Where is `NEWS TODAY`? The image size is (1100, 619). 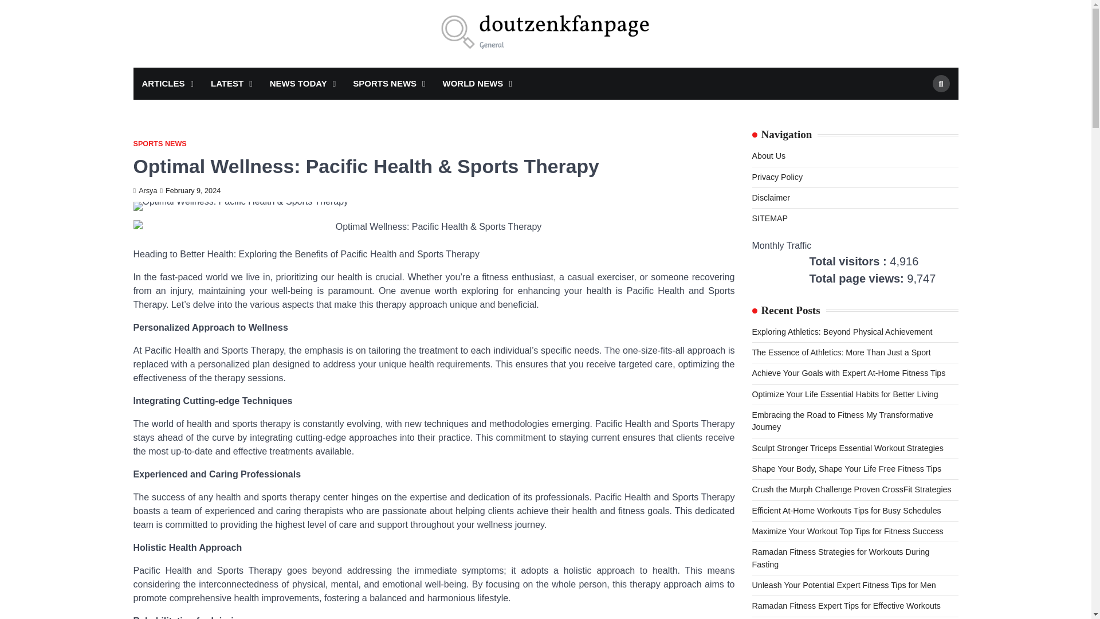 NEWS TODAY is located at coordinates (303, 84).